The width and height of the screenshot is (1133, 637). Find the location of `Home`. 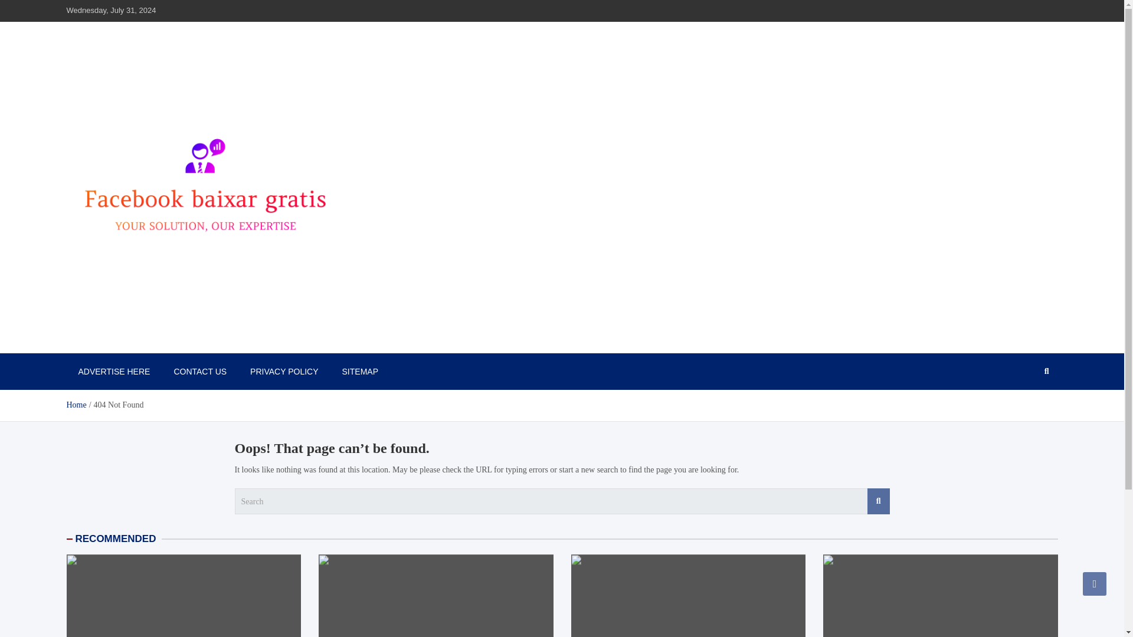

Home is located at coordinates (76, 405).